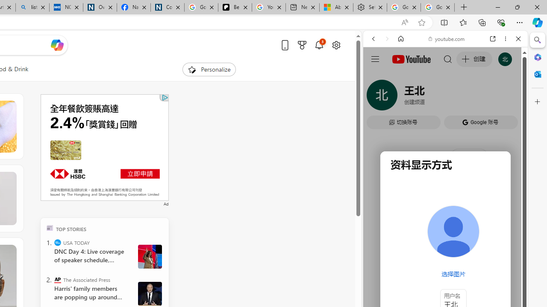 The height and width of the screenshot is (307, 547). Describe the element at coordinates (57, 280) in the screenshot. I see `The Associated Press` at that location.